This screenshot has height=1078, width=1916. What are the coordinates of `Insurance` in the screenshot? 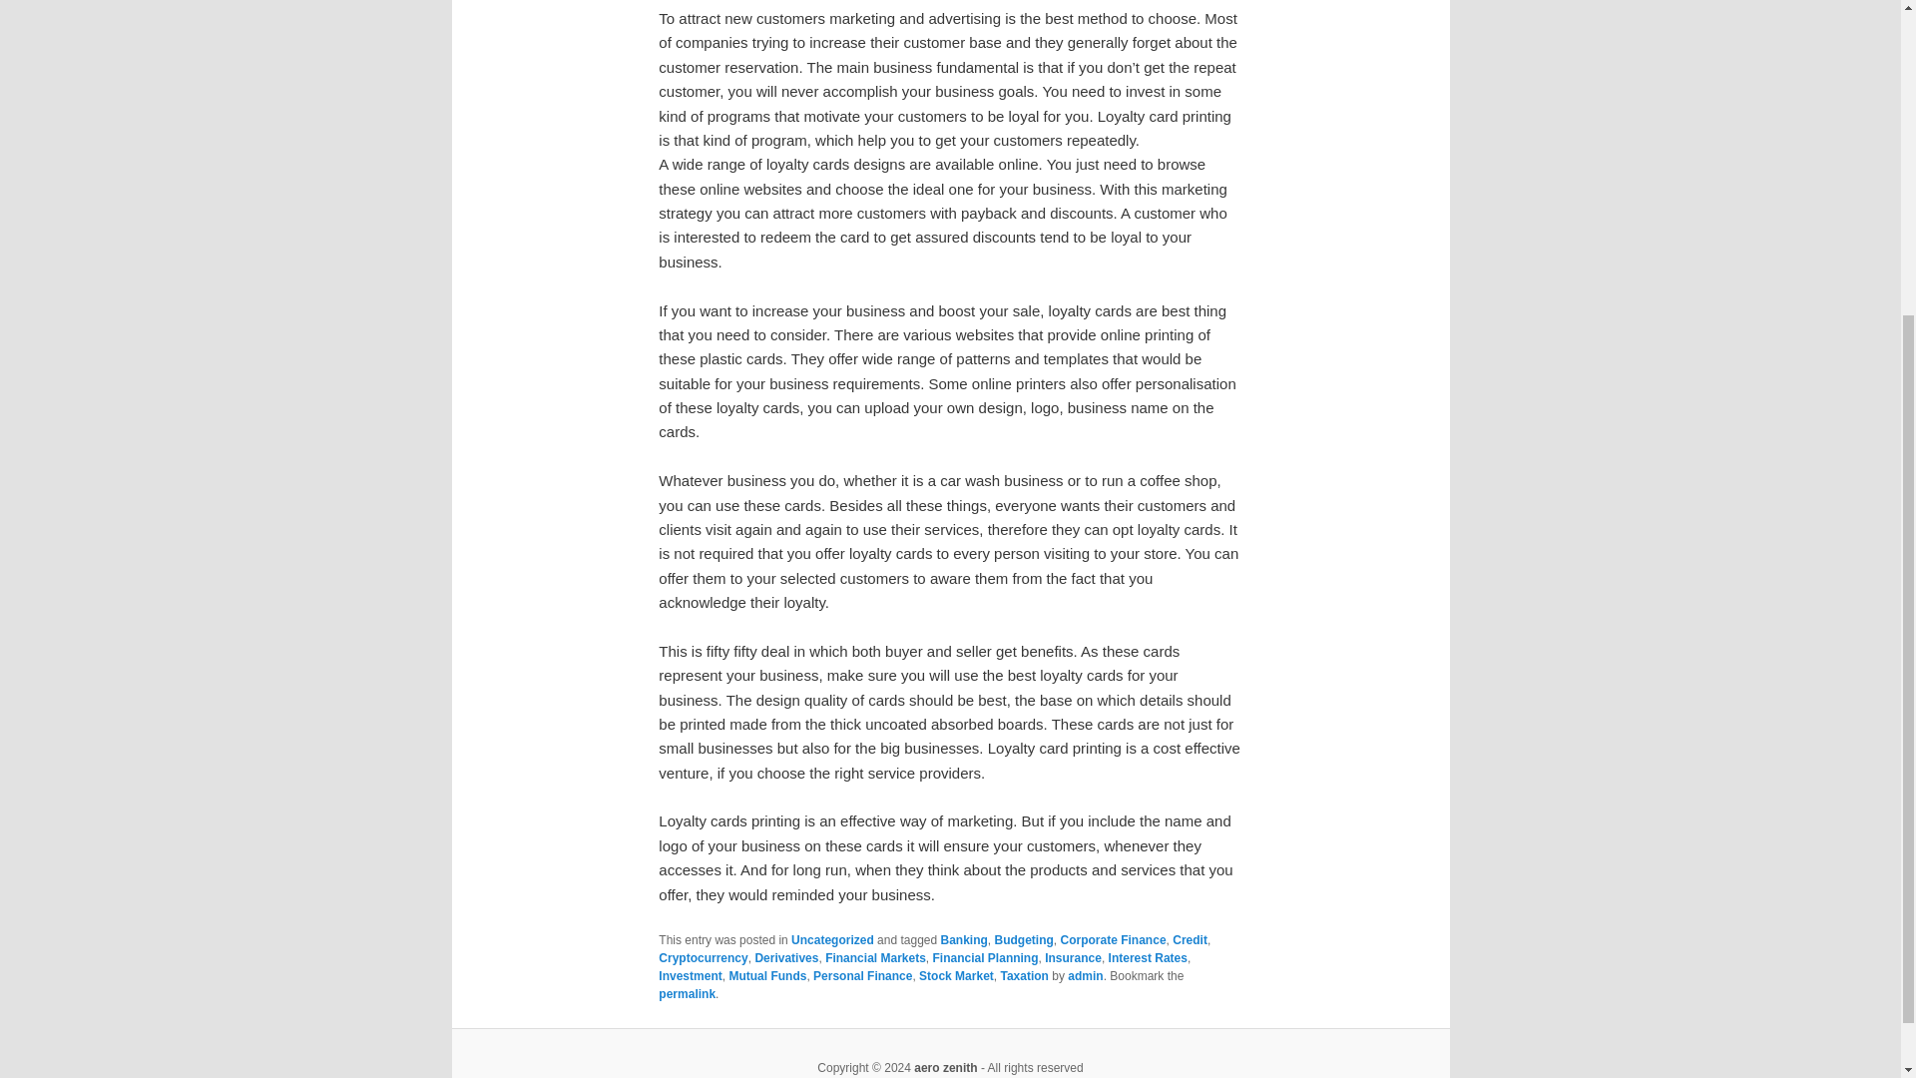 It's located at (1073, 957).